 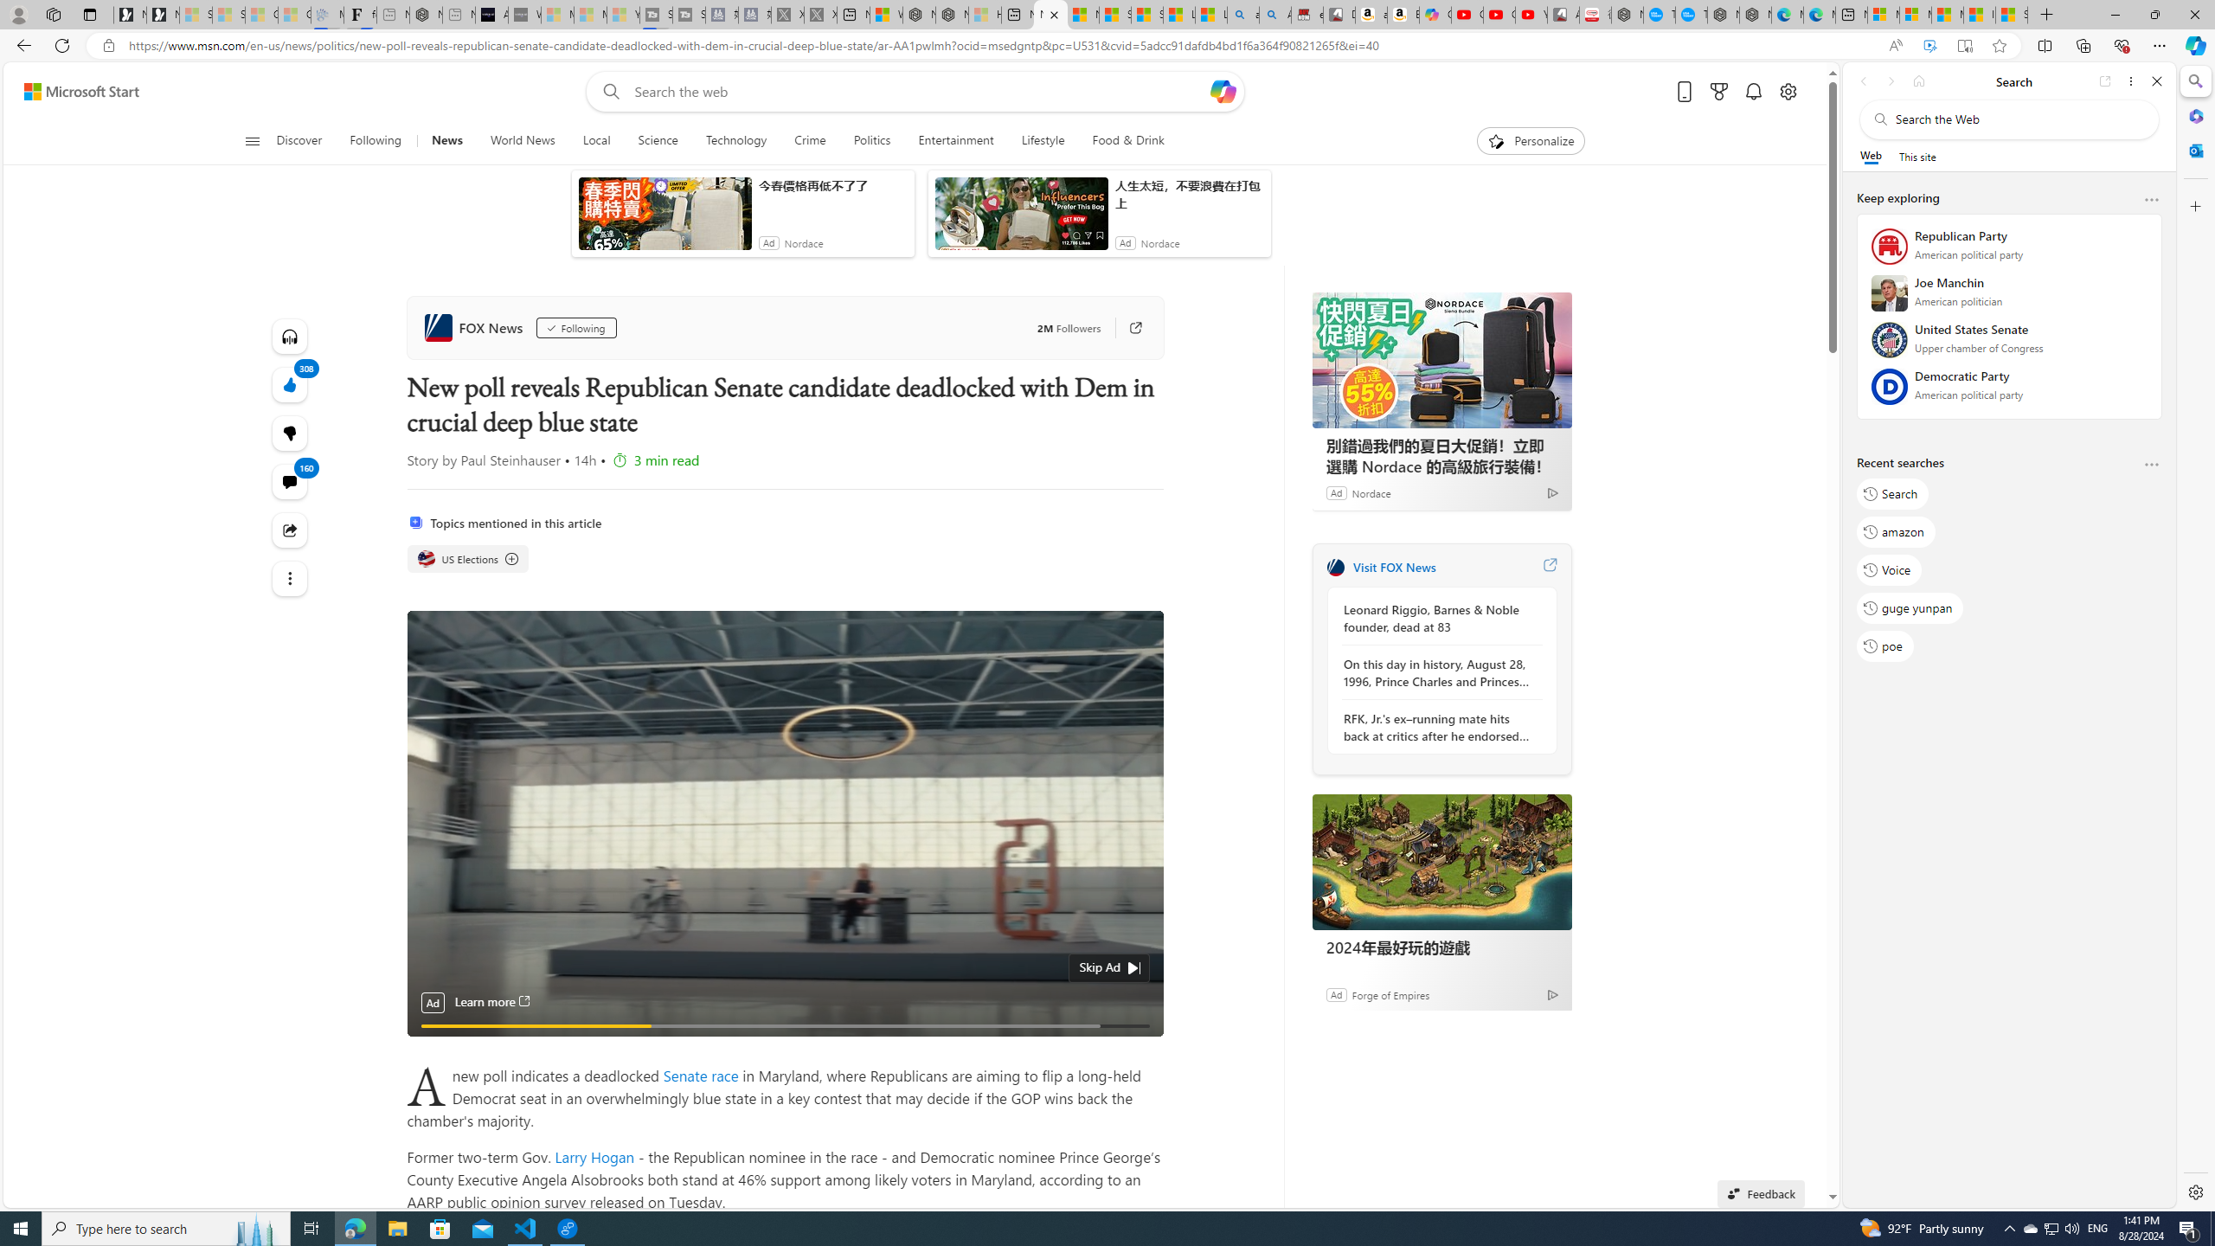 What do you see at coordinates (1896, 532) in the screenshot?
I see `amazon` at bounding box center [1896, 532].